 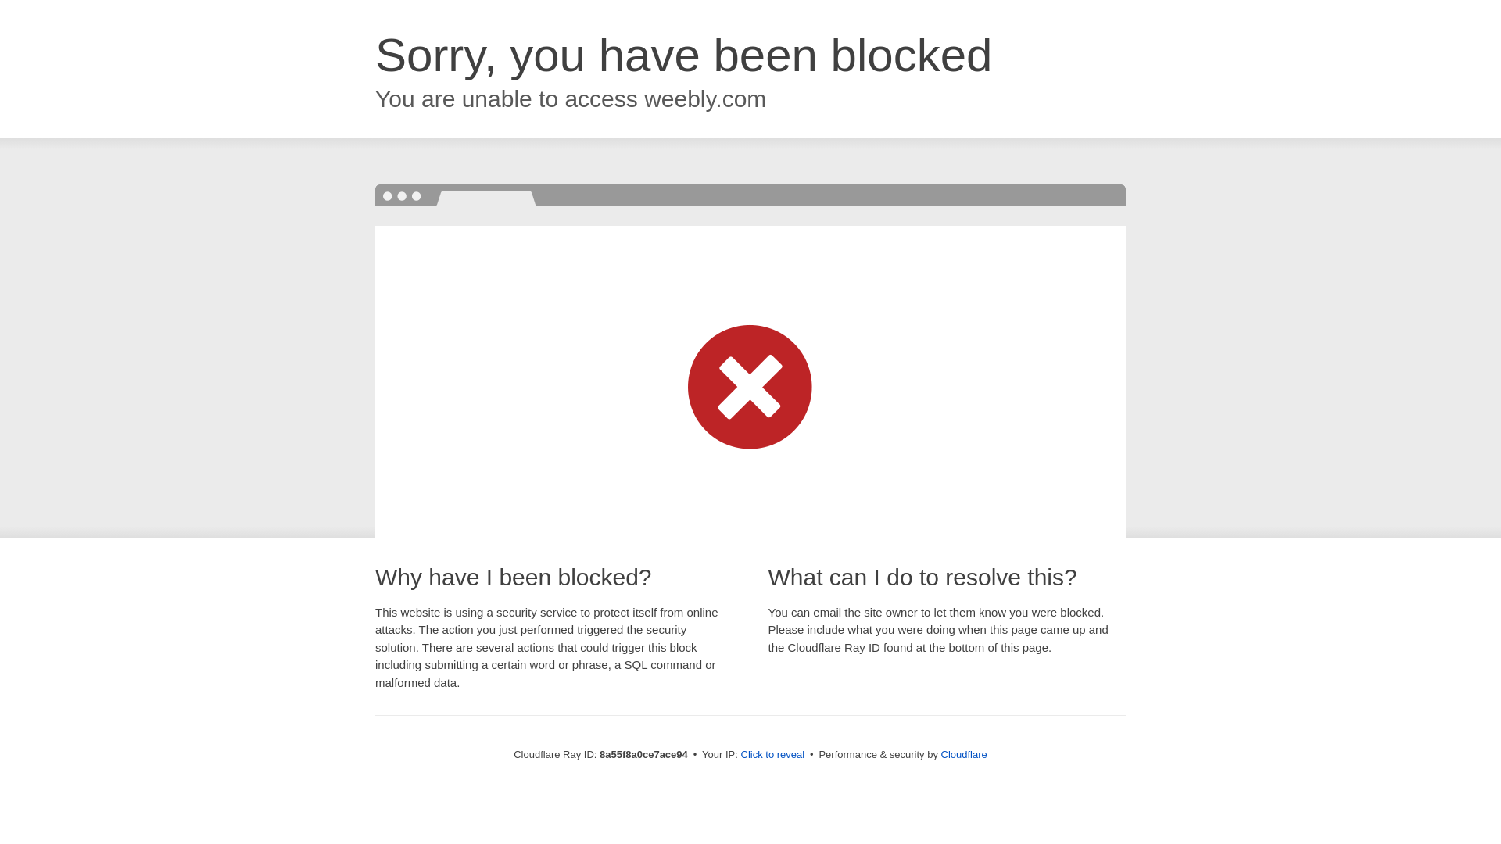 What do you see at coordinates (964, 754) in the screenshot?
I see `Cloudflare` at bounding box center [964, 754].